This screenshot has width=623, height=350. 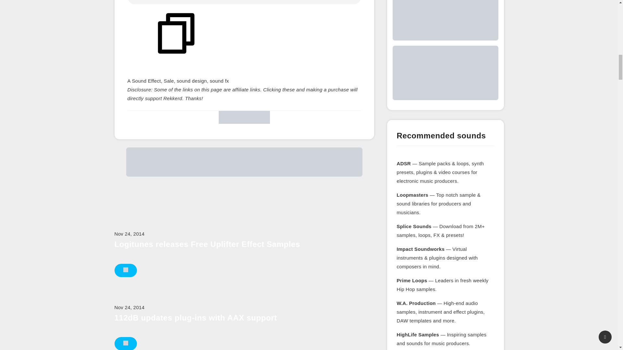 What do you see at coordinates (219, 81) in the screenshot?
I see `sound fx` at bounding box center [219, 81].